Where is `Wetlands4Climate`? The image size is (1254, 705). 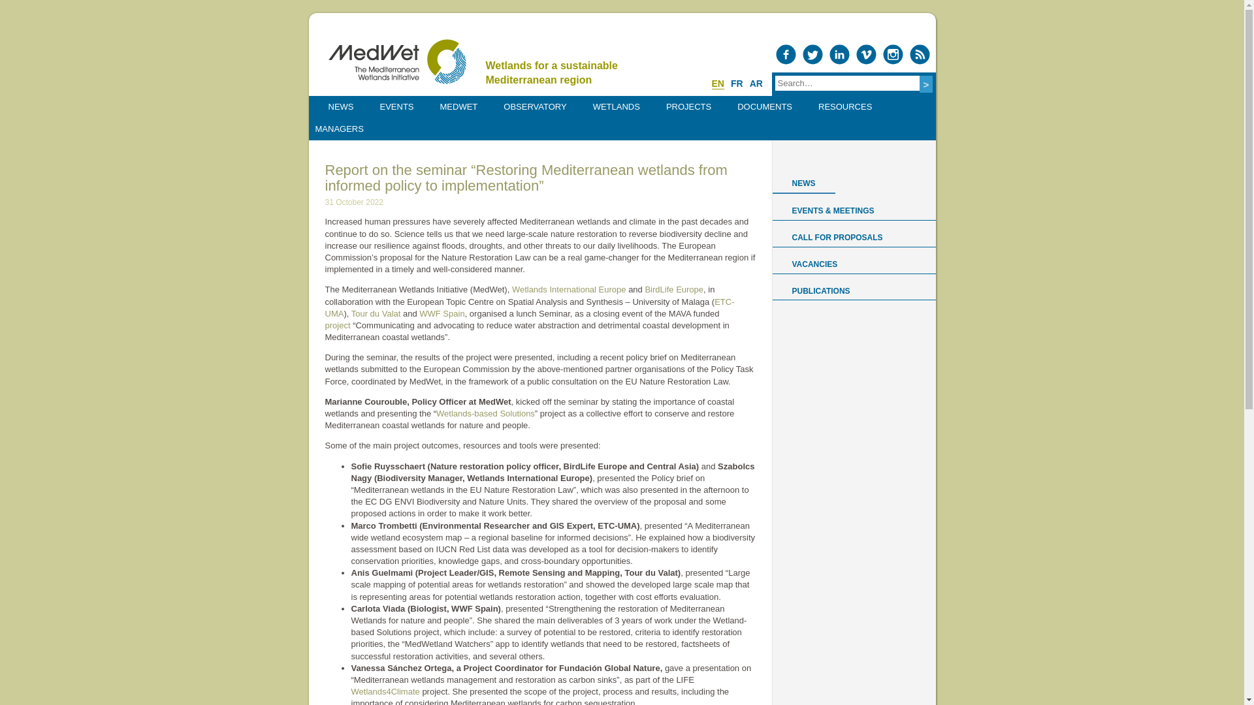 Wetlands4Climate is located at coordinates (385, 691).